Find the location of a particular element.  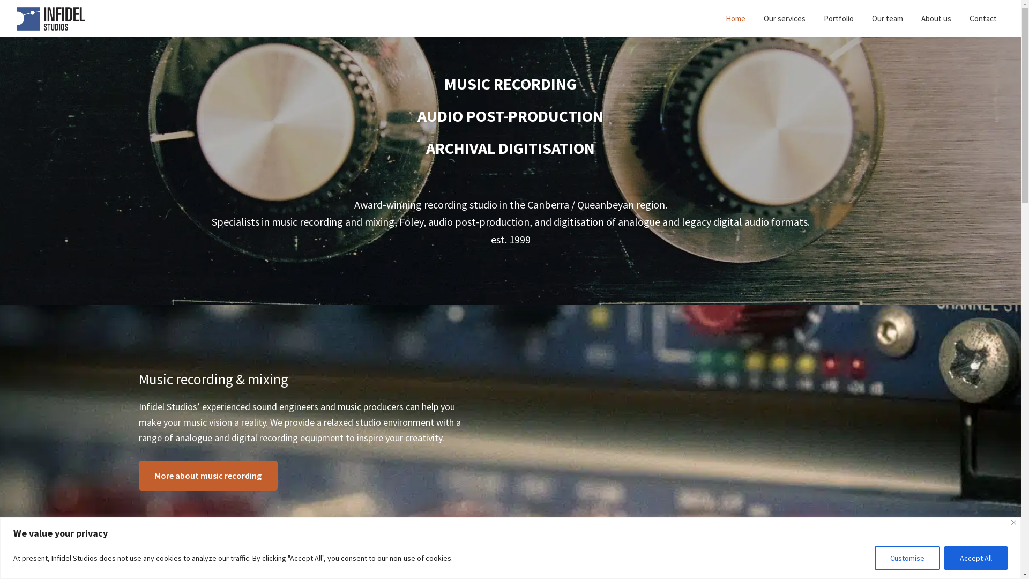

Our team is located at coordinates (888, 18).